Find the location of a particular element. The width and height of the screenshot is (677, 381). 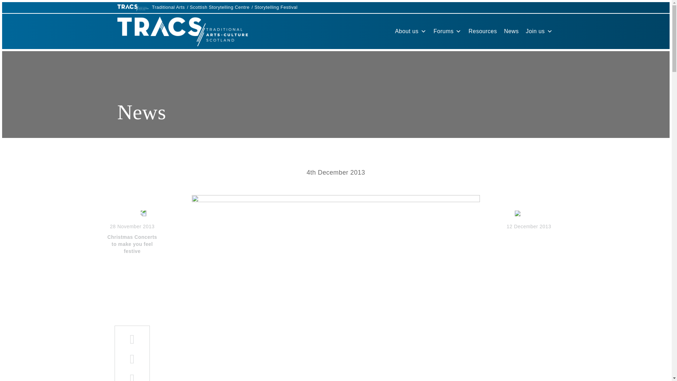

About us is located at coordinates (410, 31).